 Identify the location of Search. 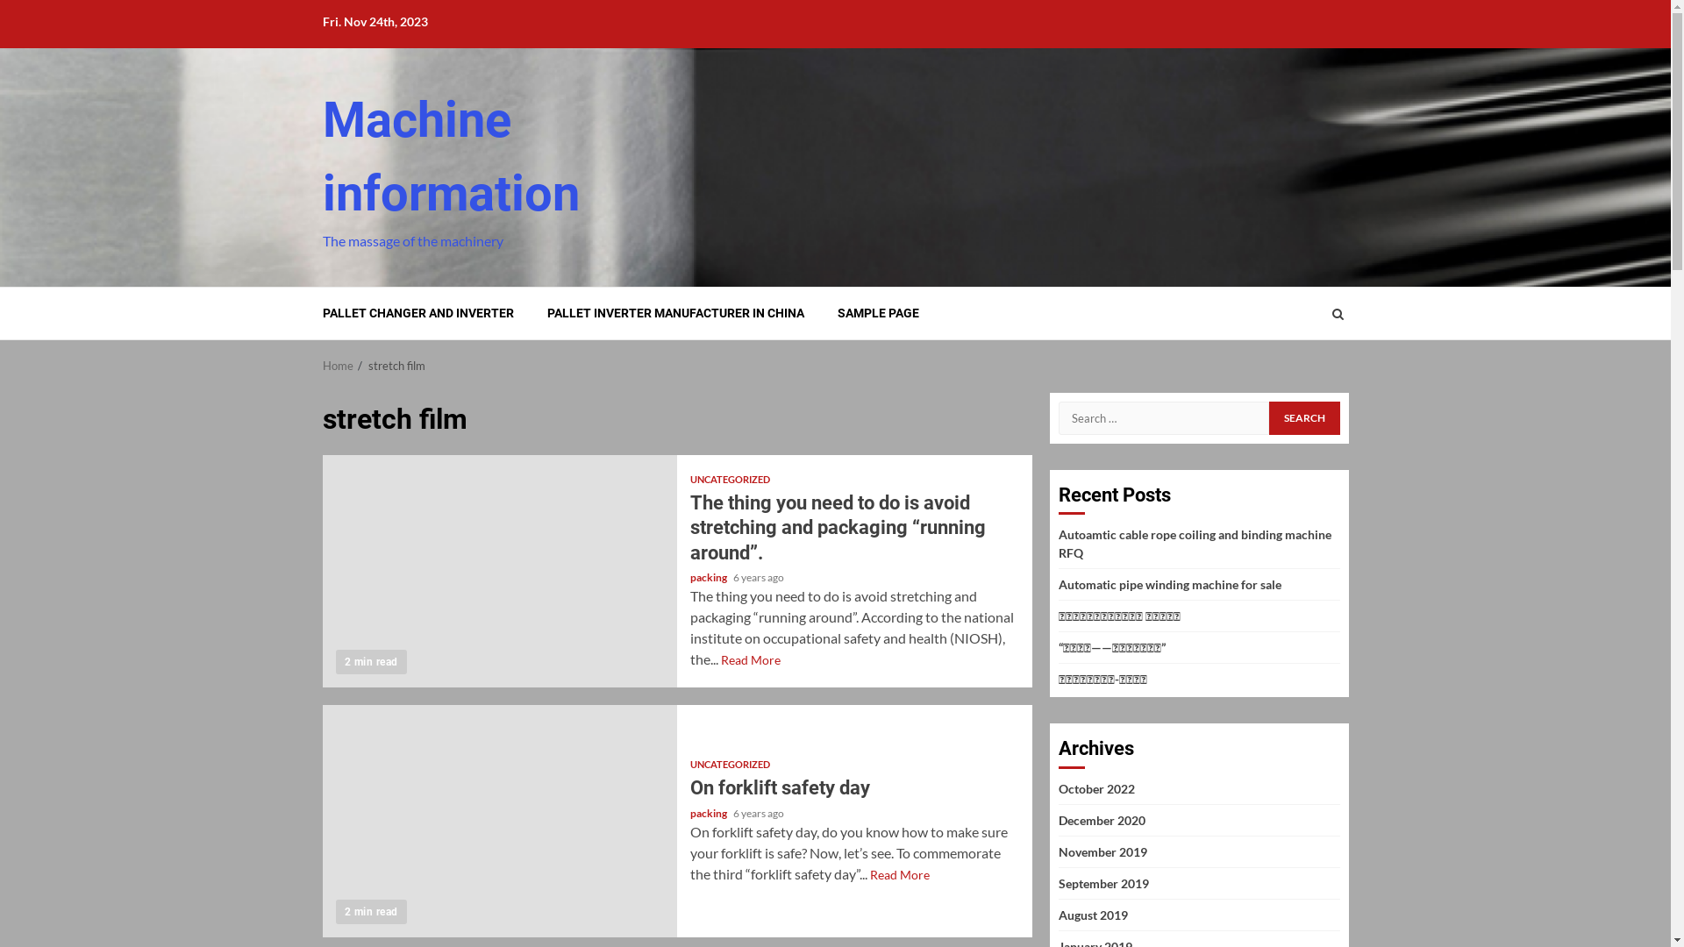
(1337, 313).